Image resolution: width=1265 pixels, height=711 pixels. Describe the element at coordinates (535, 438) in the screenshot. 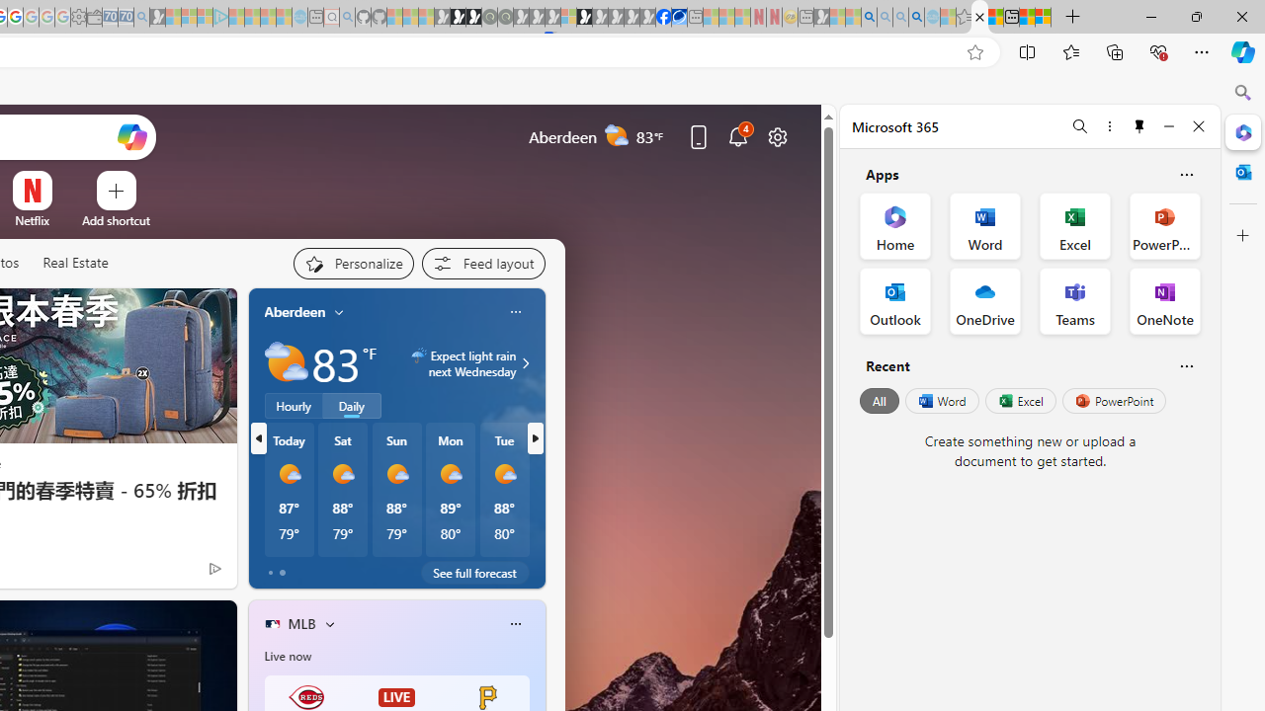

I see `next` at that location.